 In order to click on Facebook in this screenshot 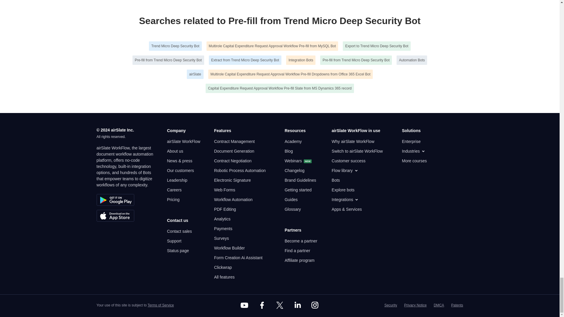, I will do `click(262, 305)`.